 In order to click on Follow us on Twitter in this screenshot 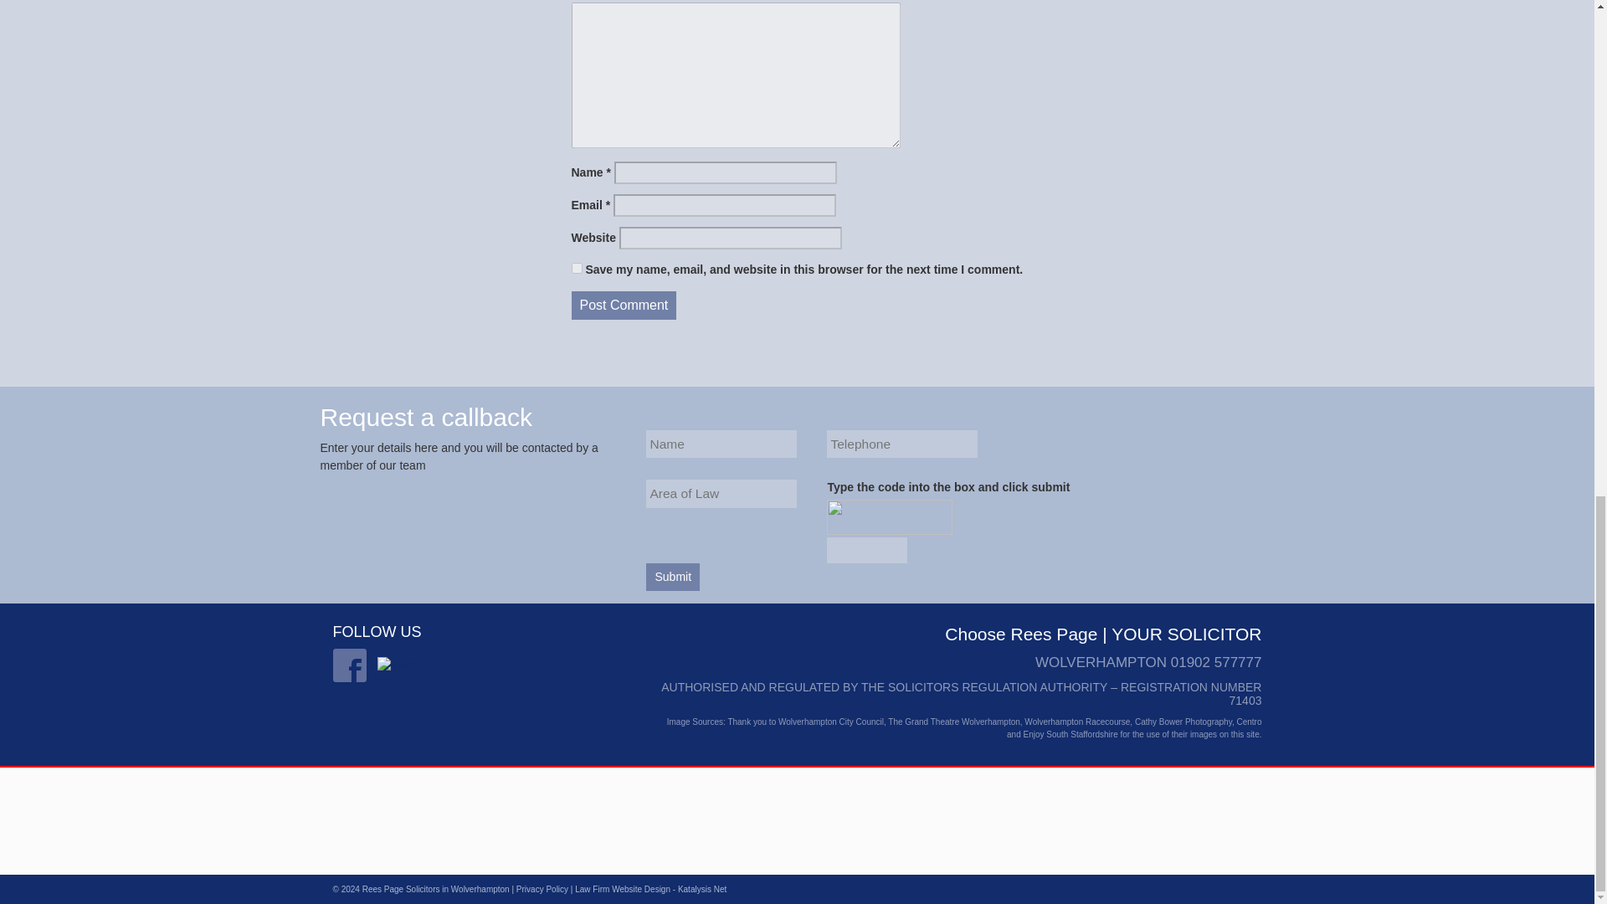, I will do `click(402, 665)`.